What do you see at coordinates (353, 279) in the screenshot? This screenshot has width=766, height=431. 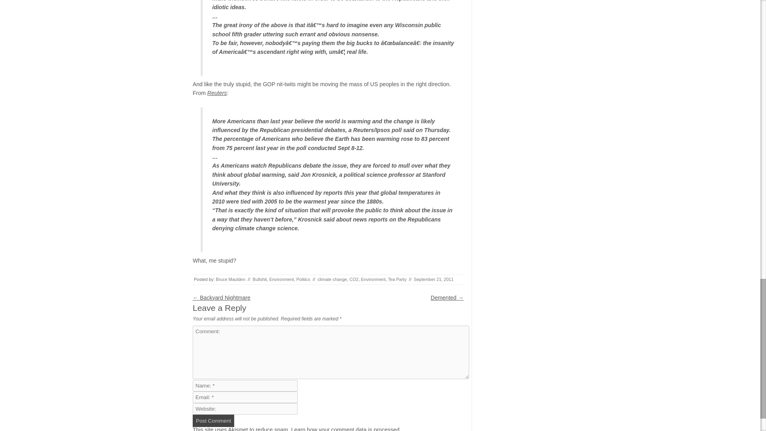 I see `CO2` at bounding box center [353, 279].